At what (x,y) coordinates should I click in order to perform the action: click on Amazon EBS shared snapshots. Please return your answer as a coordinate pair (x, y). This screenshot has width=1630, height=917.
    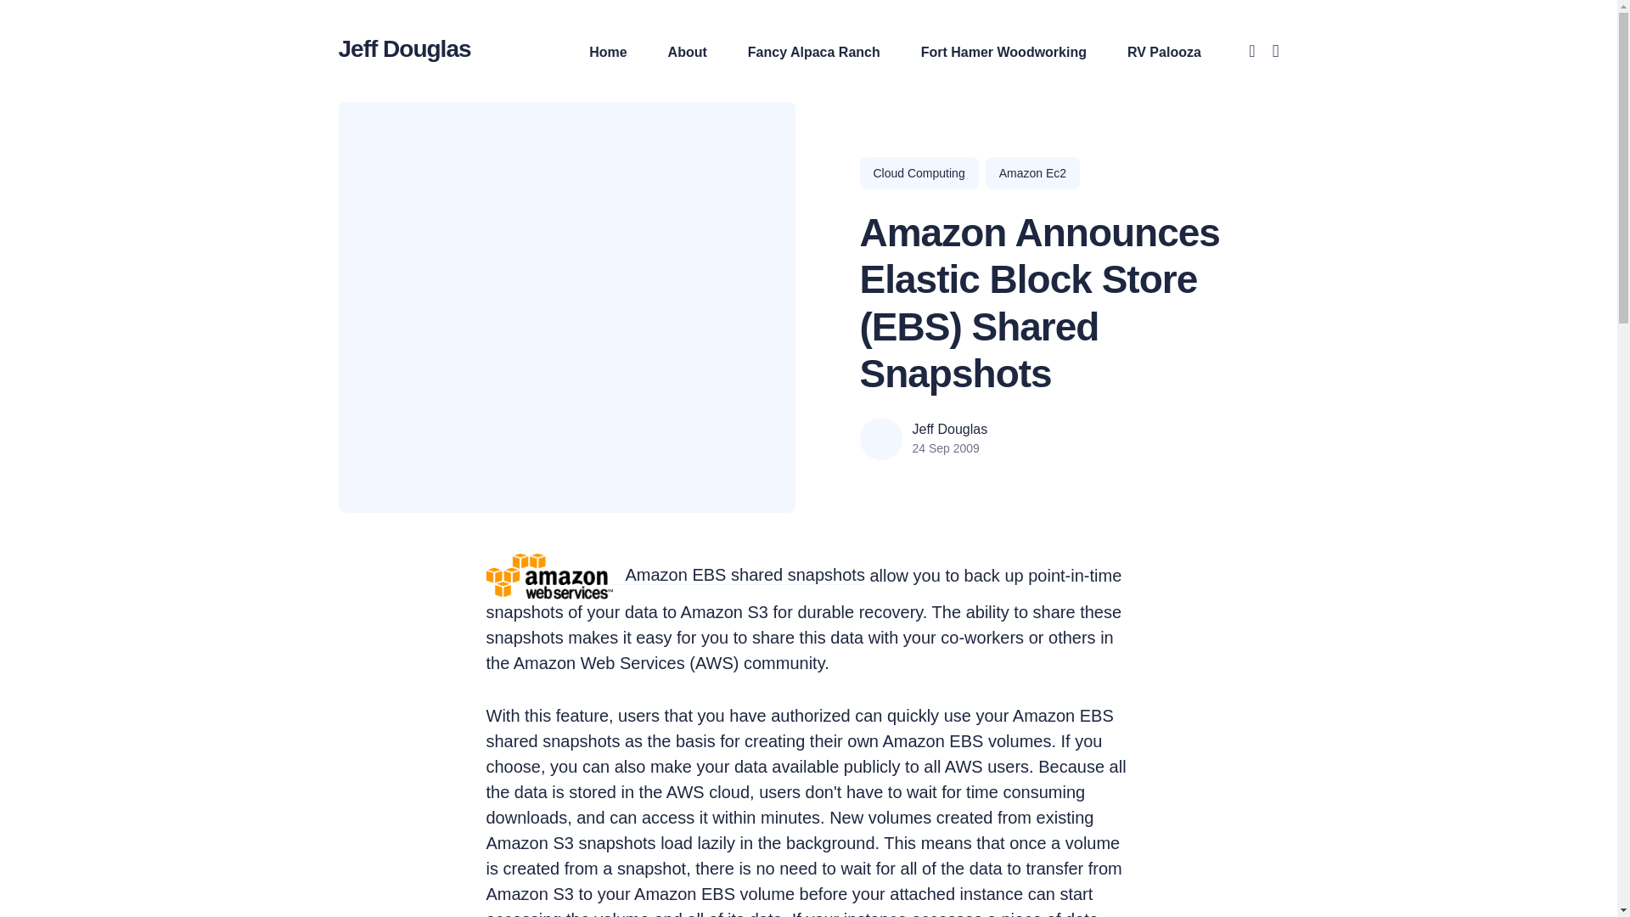
    Looking at the image, I should click on (744, 576).